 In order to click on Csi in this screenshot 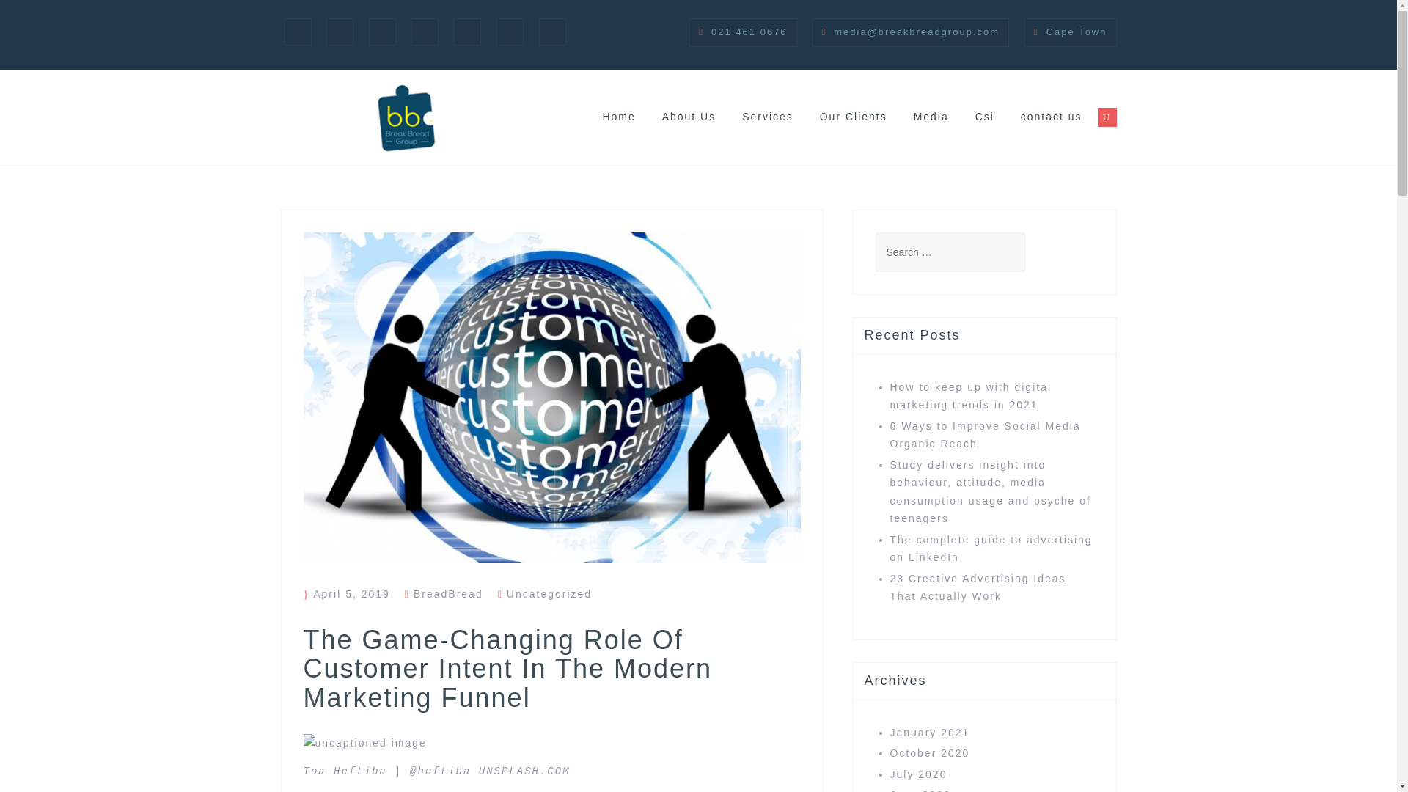, I will do `click(510, 31)`.